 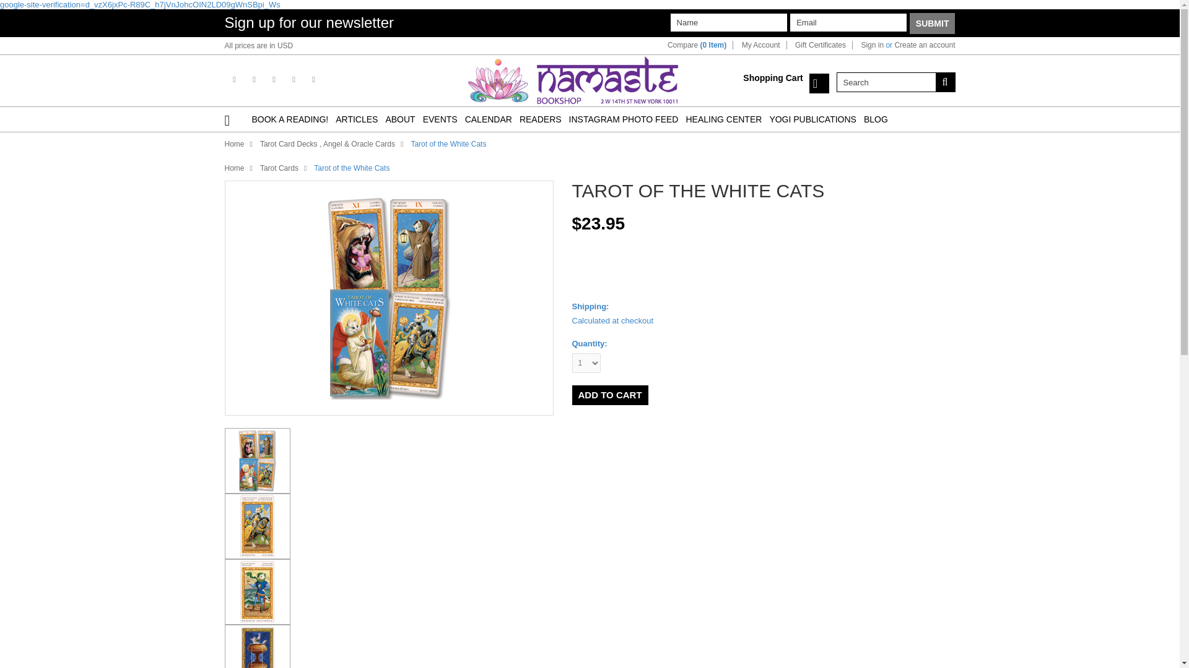 What do you see at coordinates (289, 119) in the screenshot?
I see `BOOK A READING!` at bounding box center [289, 119].